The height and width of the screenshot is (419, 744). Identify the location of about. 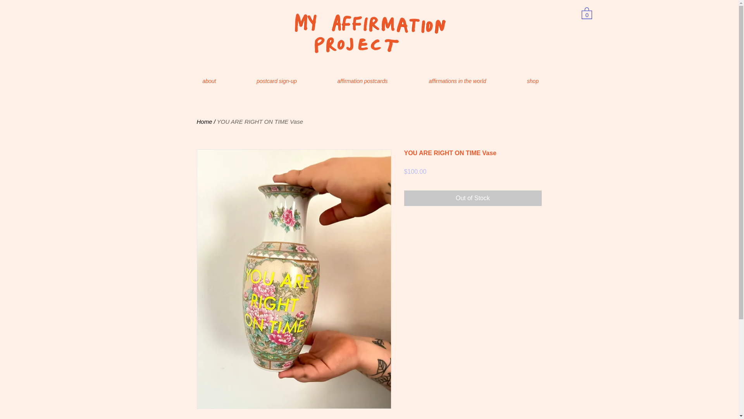
(209, 81).